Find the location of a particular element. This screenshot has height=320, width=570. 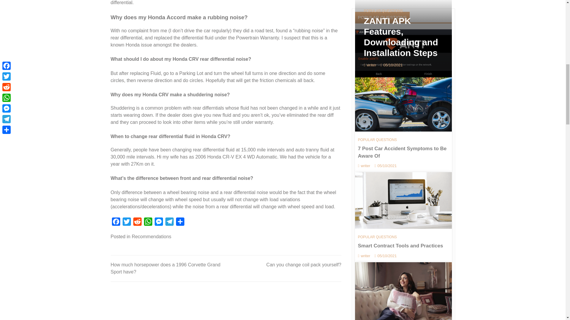

Messenger is located at coordinates (159, 223).